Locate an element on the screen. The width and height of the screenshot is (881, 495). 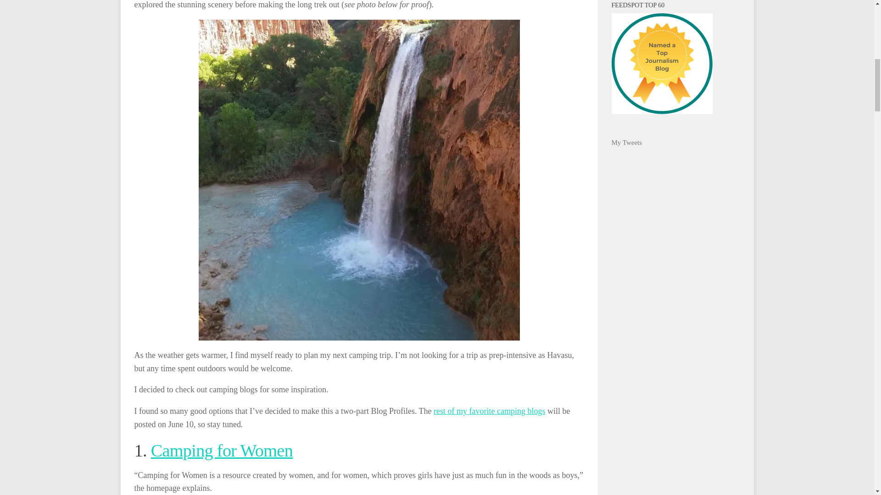
rest of my favorite camping blogs is located at coordinates (489, 411).